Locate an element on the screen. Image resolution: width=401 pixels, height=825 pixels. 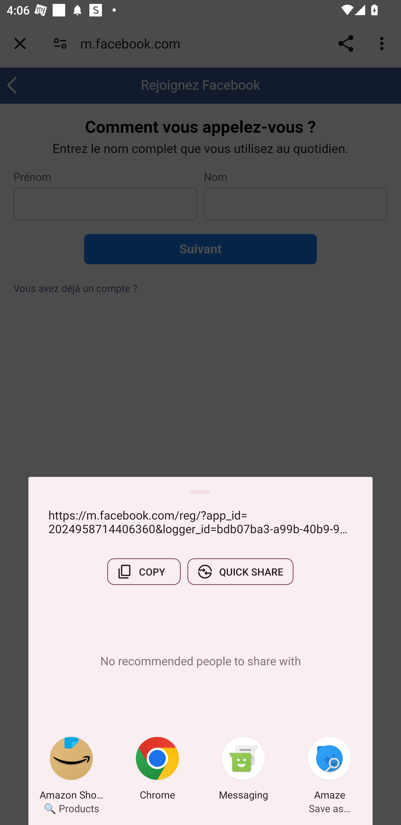
Chrome is located at coordinates (157, 770).